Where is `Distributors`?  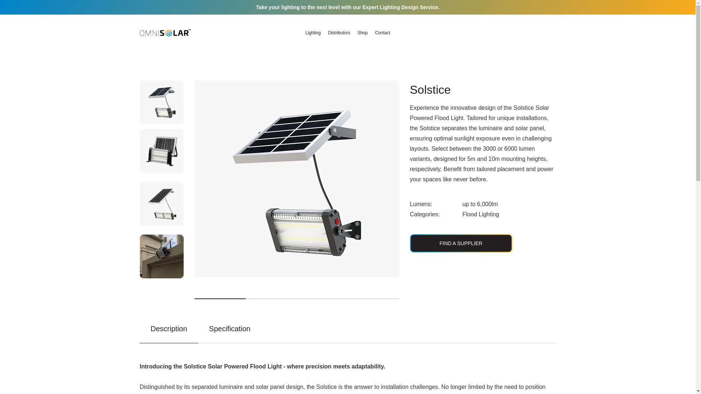
Distributors is located at coordinates (339, 33).